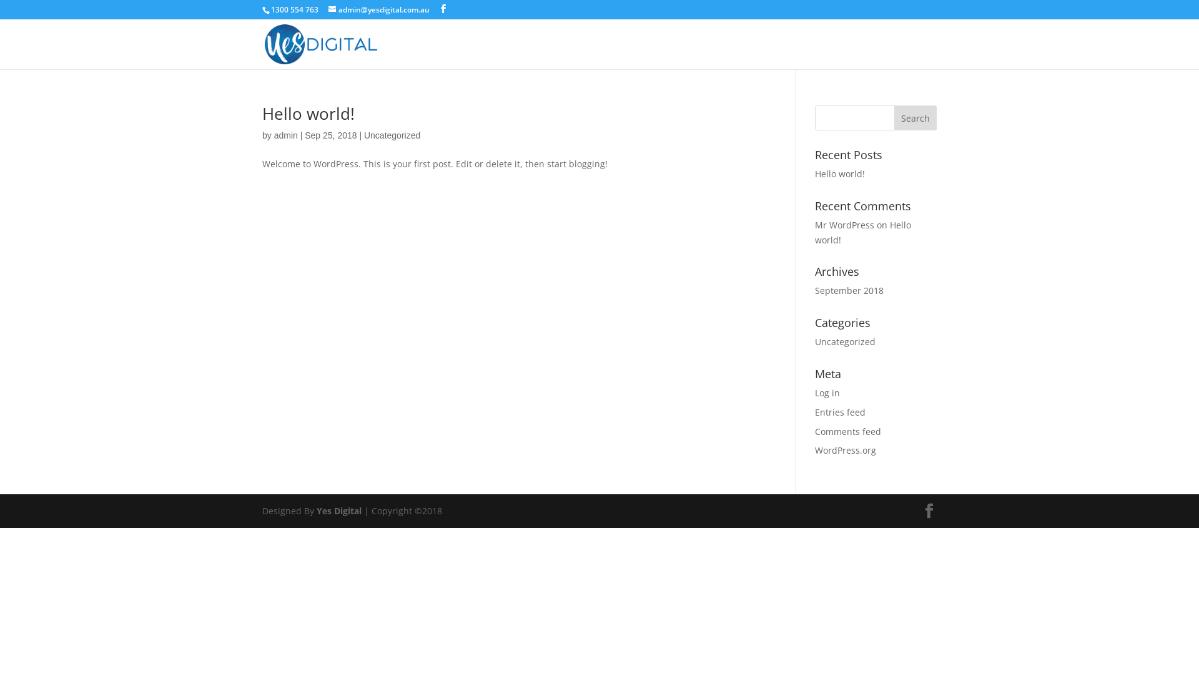  I want to click on WordPress.org, so click(846, 451).